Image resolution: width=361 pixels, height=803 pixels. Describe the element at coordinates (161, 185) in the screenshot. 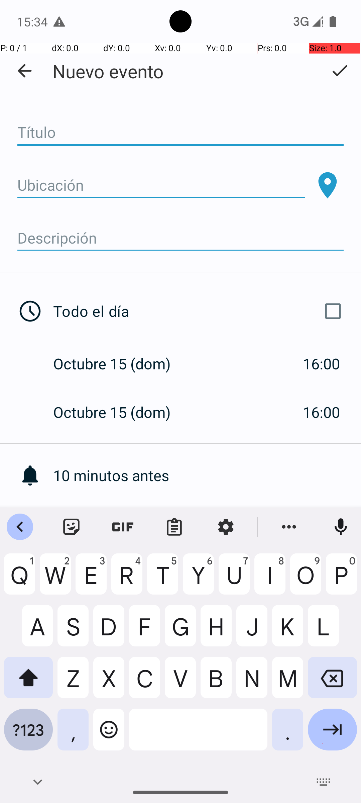

I see `Ubicación` at that location.